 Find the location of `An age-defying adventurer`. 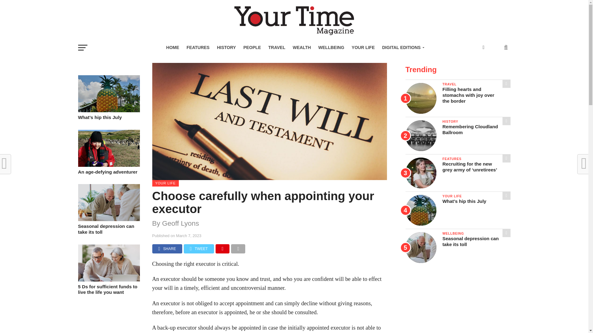

An age-defying adventurer is located at coordinates (108, 165).